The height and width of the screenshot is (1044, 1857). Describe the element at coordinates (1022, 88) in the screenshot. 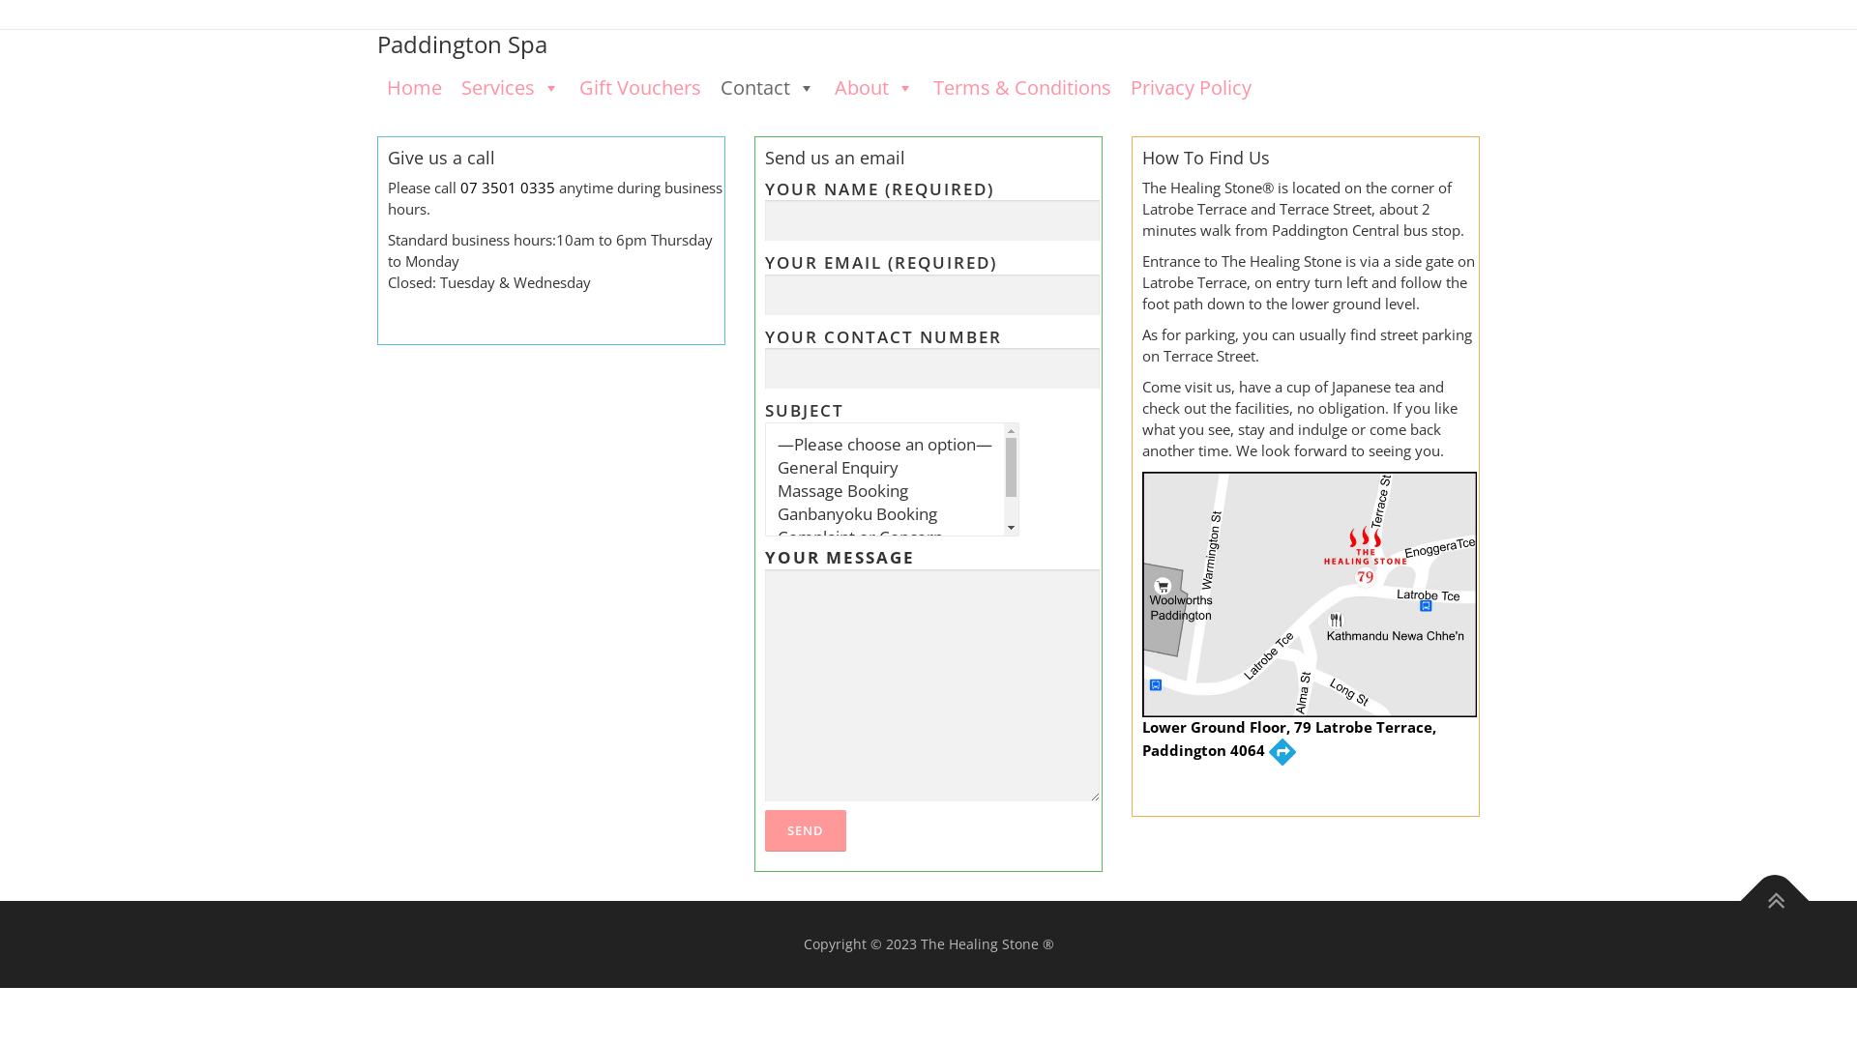

I see `Terms & Conditions` at that location.